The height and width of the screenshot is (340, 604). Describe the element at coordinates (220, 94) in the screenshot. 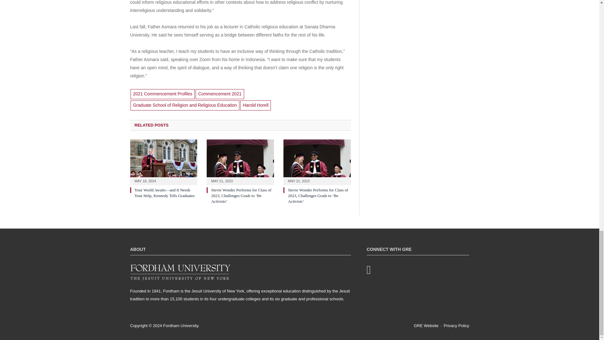

I see `Commencement 2021` at that location.